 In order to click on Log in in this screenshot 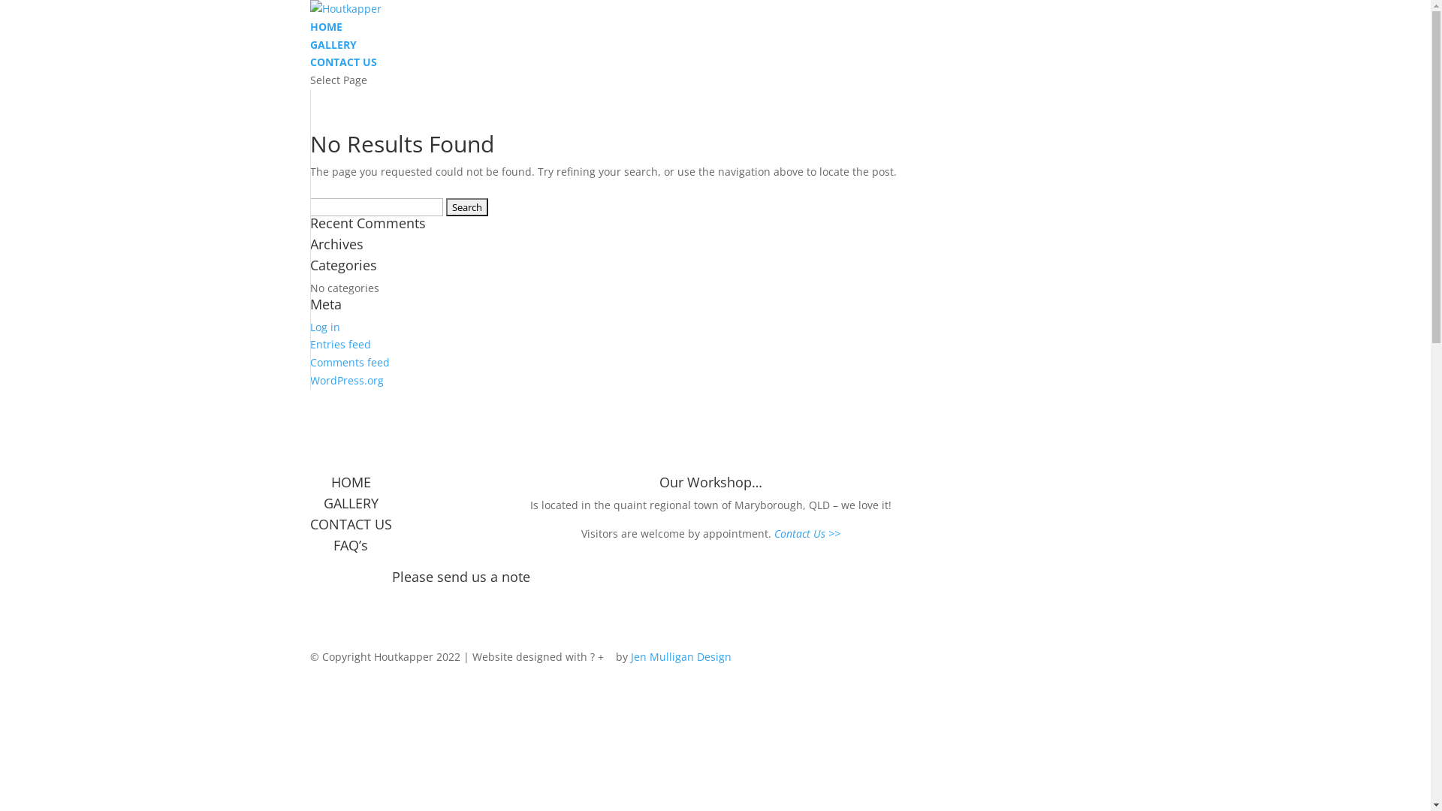, I will do `click(324, 327)`.